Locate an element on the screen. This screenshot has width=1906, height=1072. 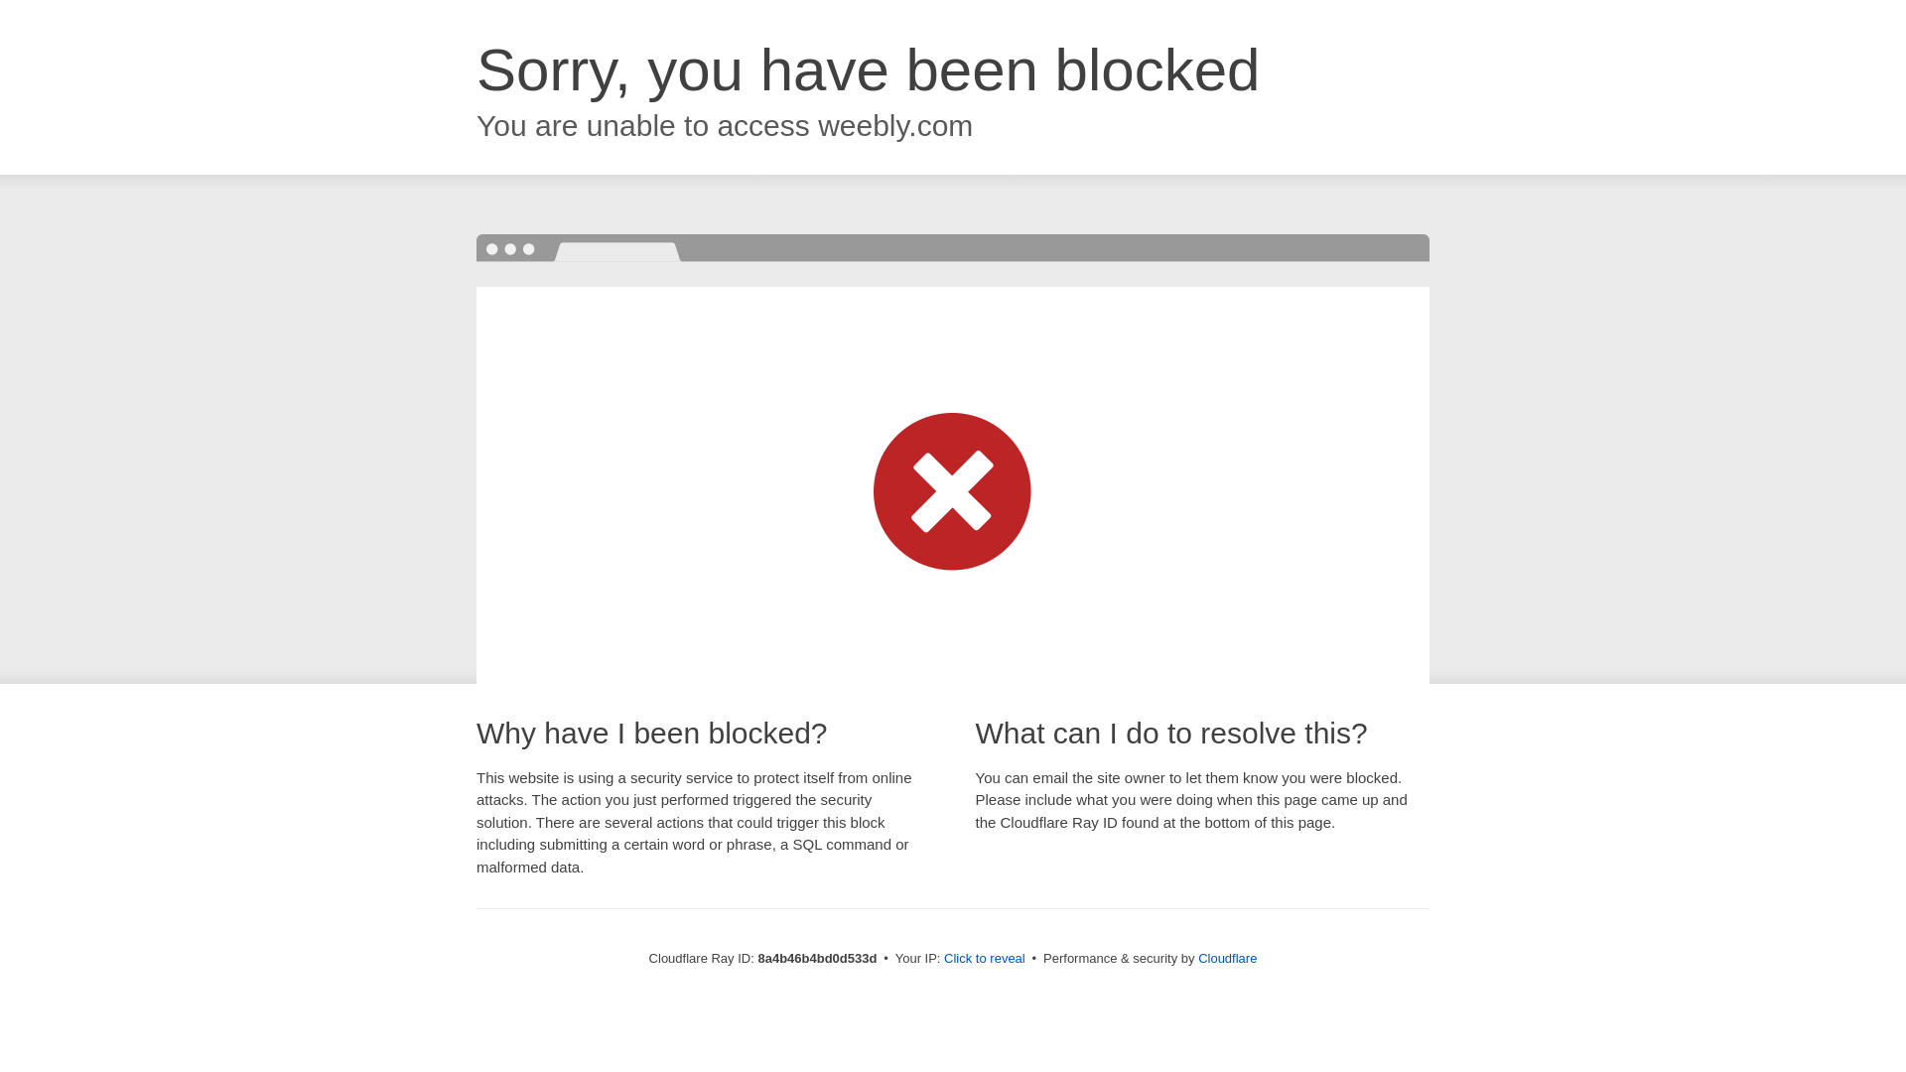
Click to reveal is located at coordinates (984, 959).